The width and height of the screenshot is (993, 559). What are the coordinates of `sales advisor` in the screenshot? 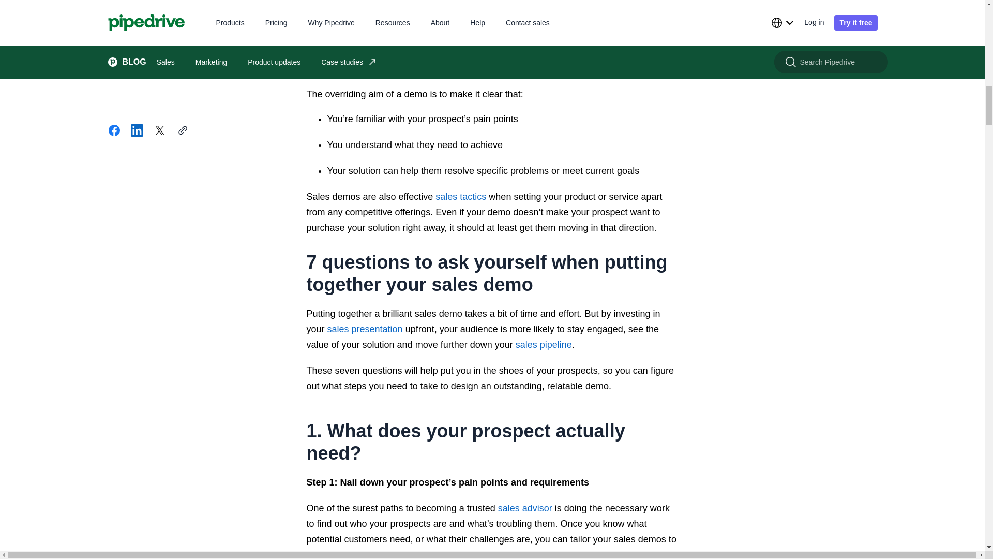 It's located at (525, 508).